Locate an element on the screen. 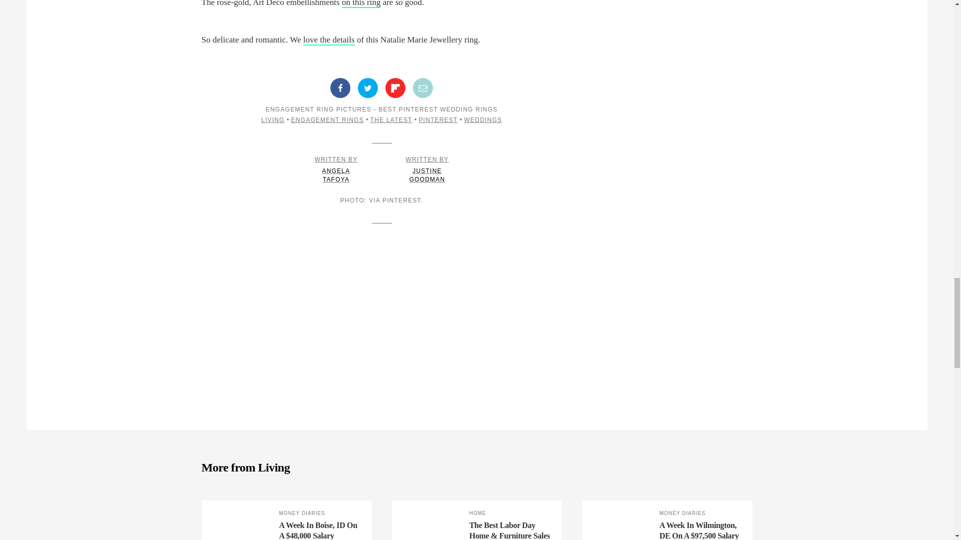 The height and width of the screenshot is (540, 961). Share on Twitter is located at coordinates (367, 87).